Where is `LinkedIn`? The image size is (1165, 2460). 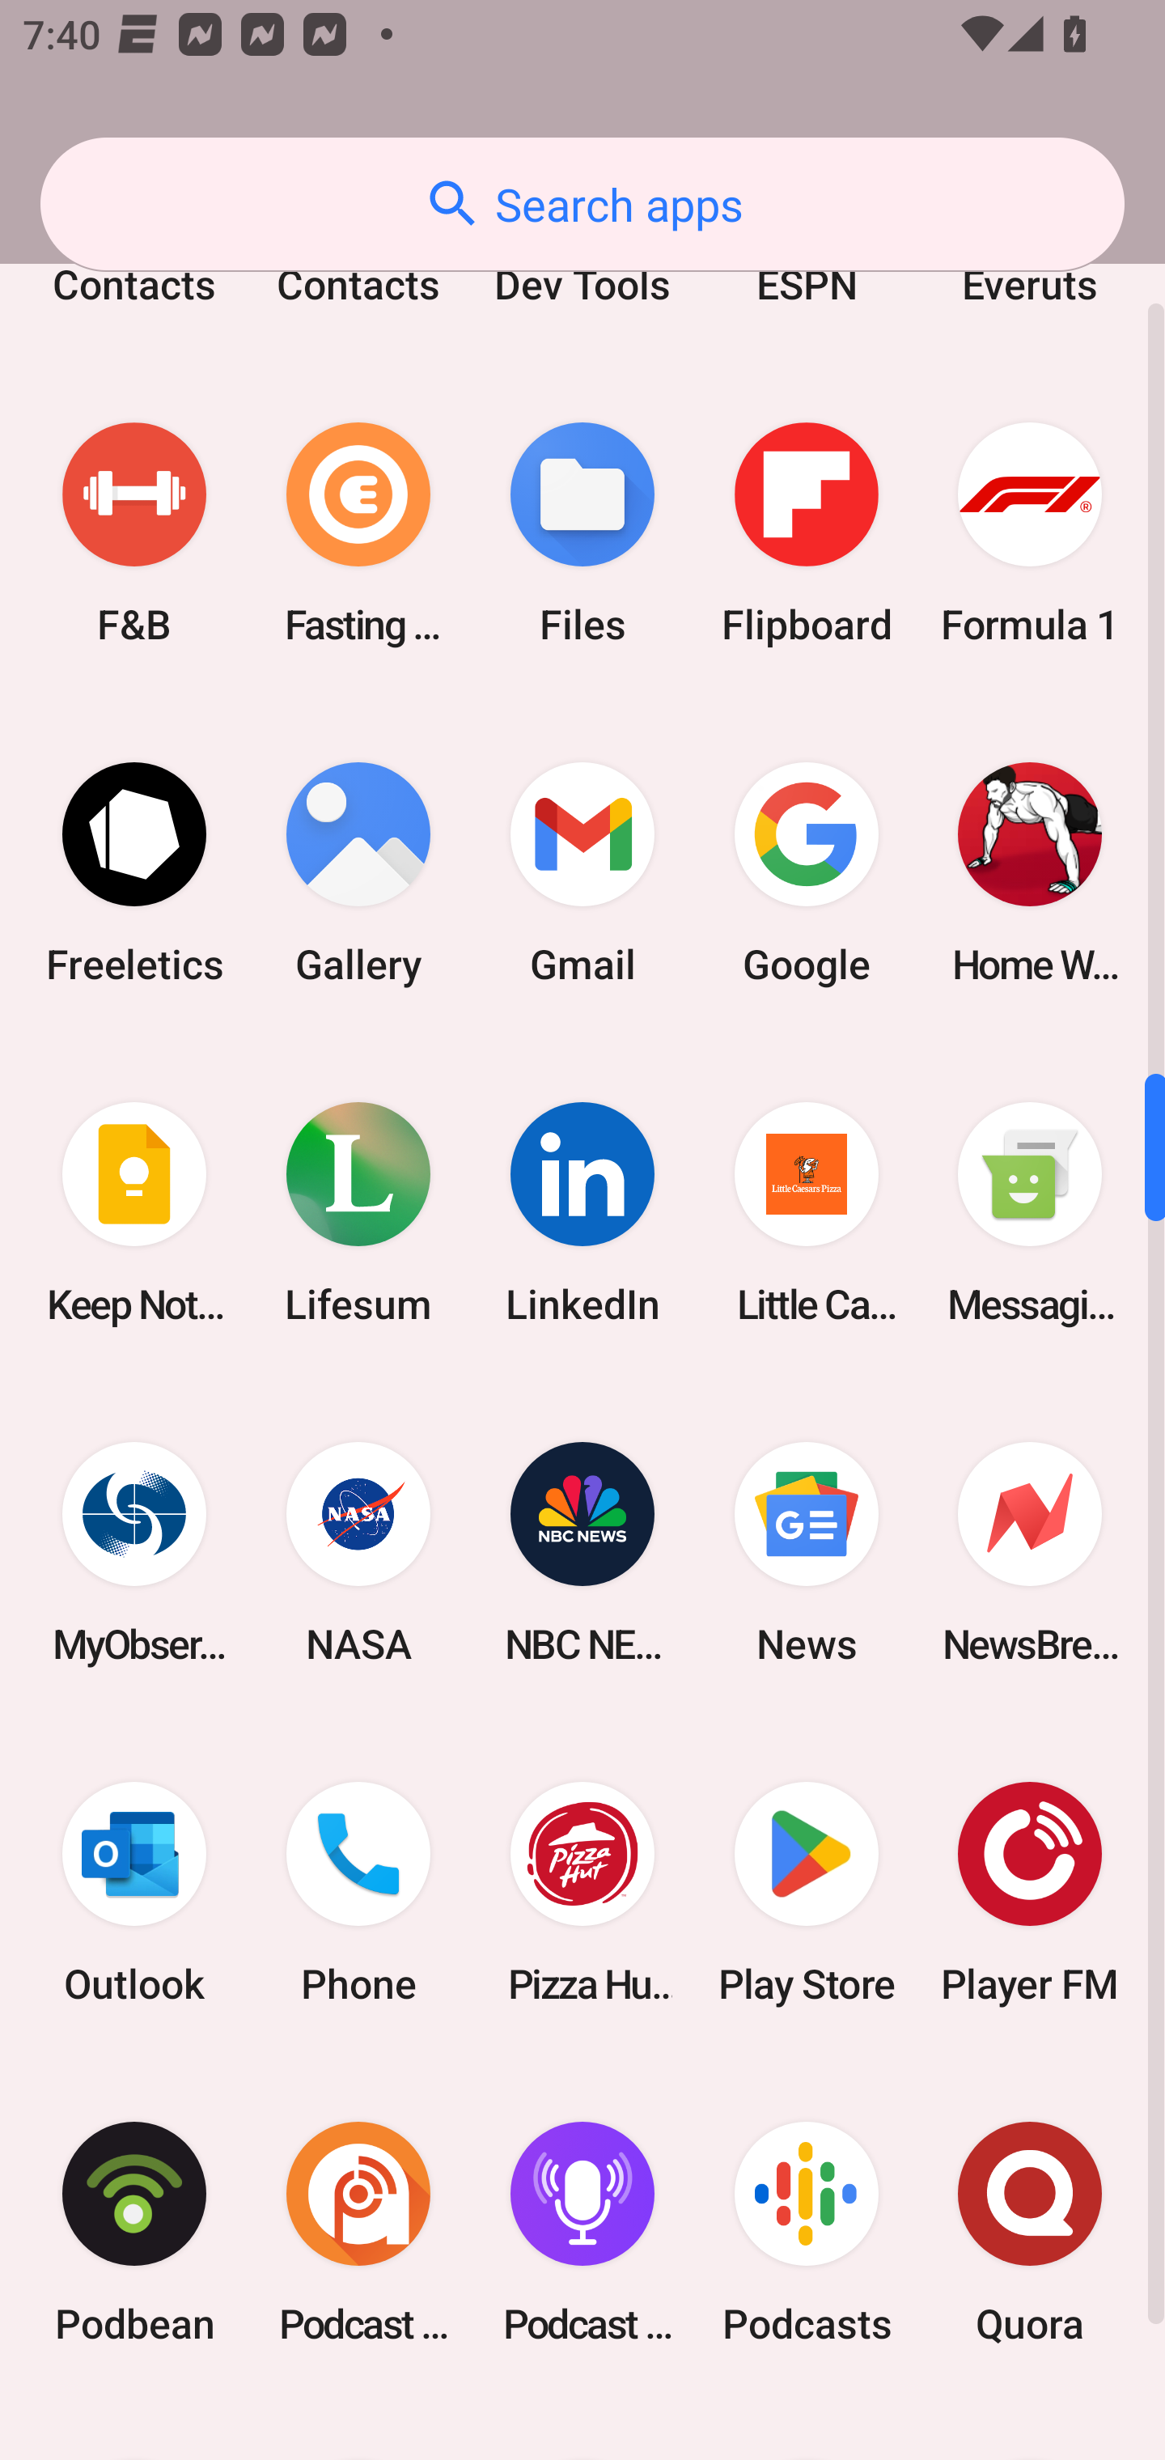 LinkedIn is located at coordinates (582, 1212).